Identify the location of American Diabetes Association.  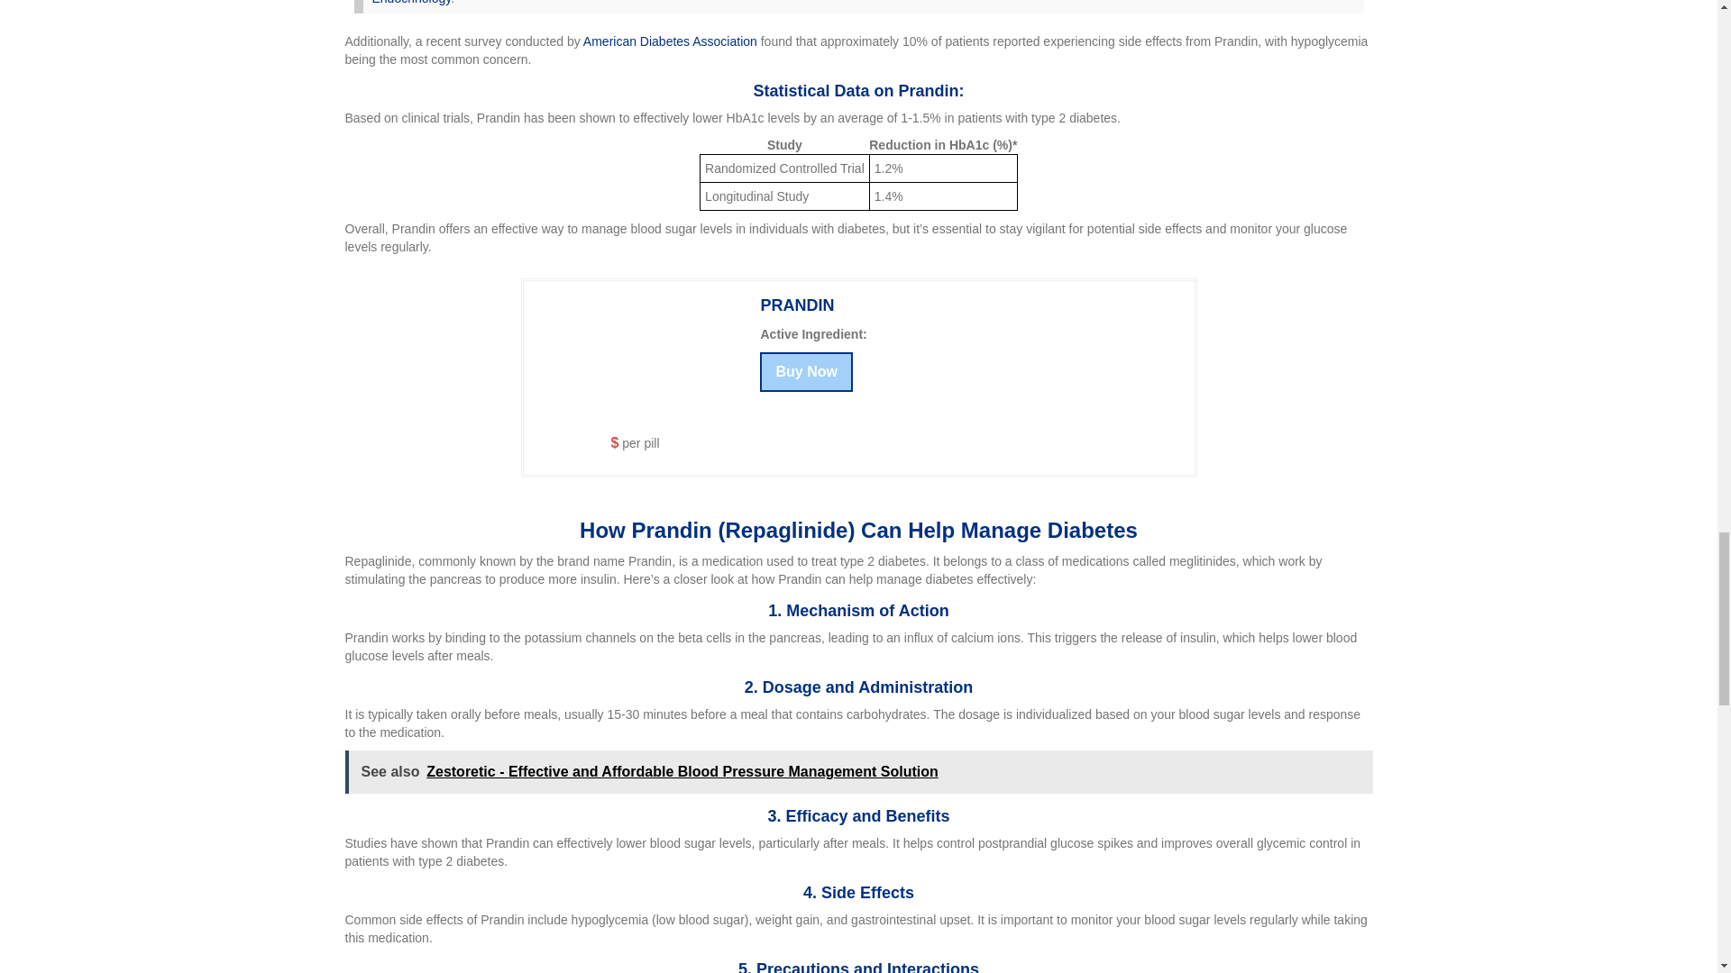
(671, 41).